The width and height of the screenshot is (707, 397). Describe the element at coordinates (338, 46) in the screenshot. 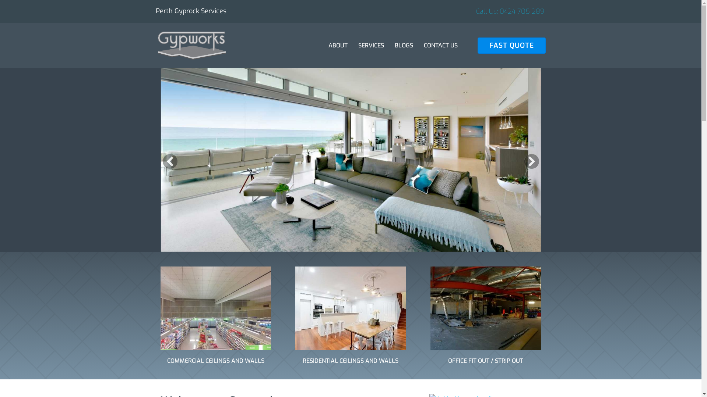

I see `ABOUT` at that location.